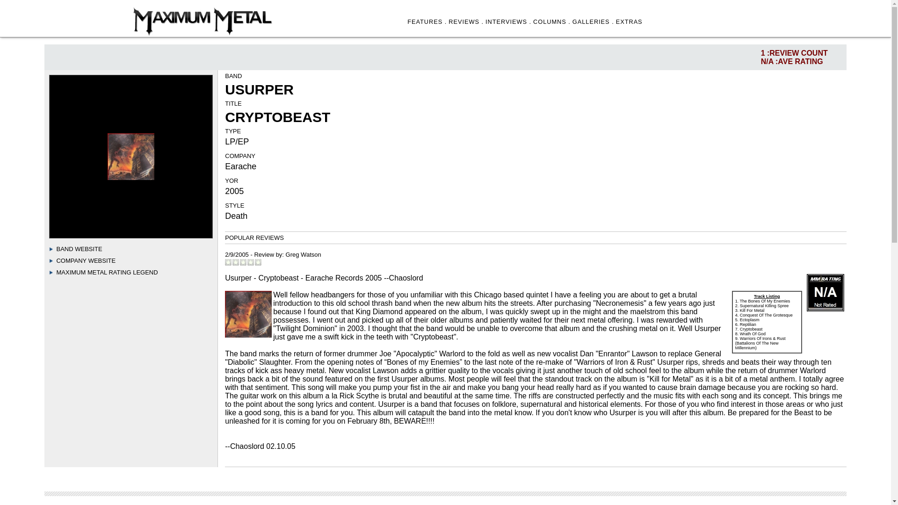 This screenshot has width=898, height=505. Describe the element at coordinates (427, 22) in the screenshot. I see `FEATURES .` at that location.